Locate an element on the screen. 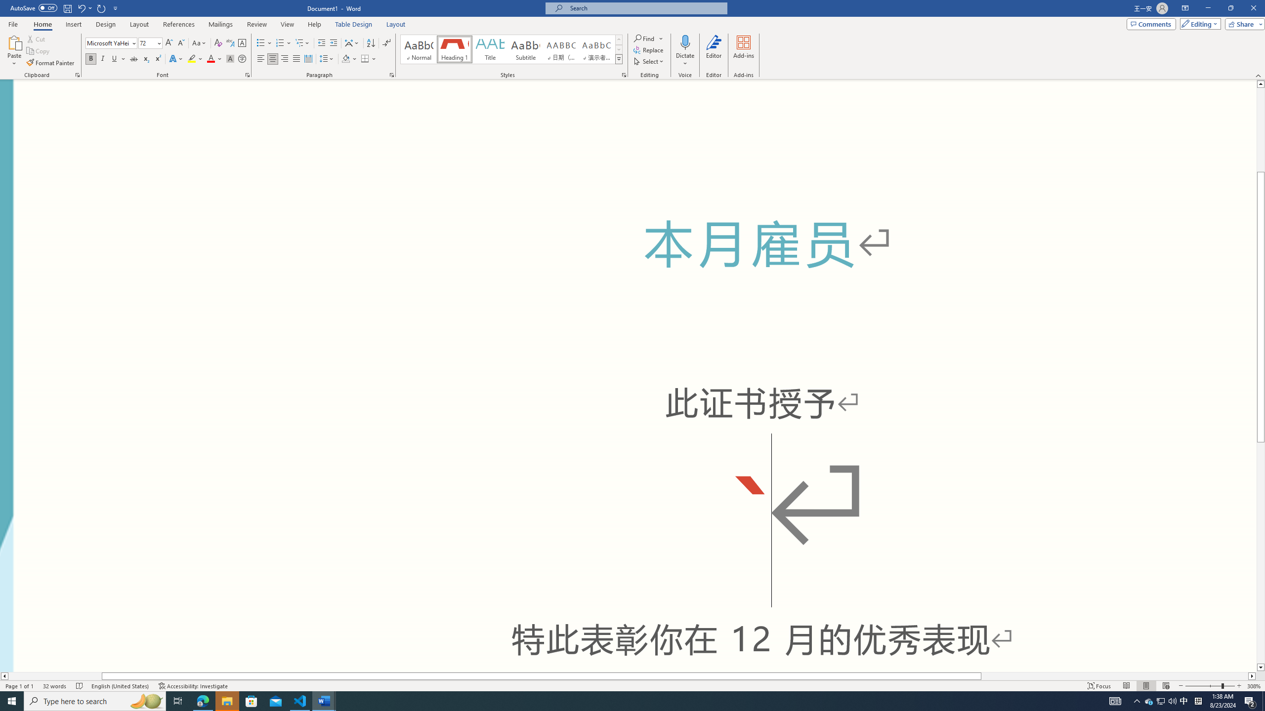  Close is located at coordinates (1253, 8).